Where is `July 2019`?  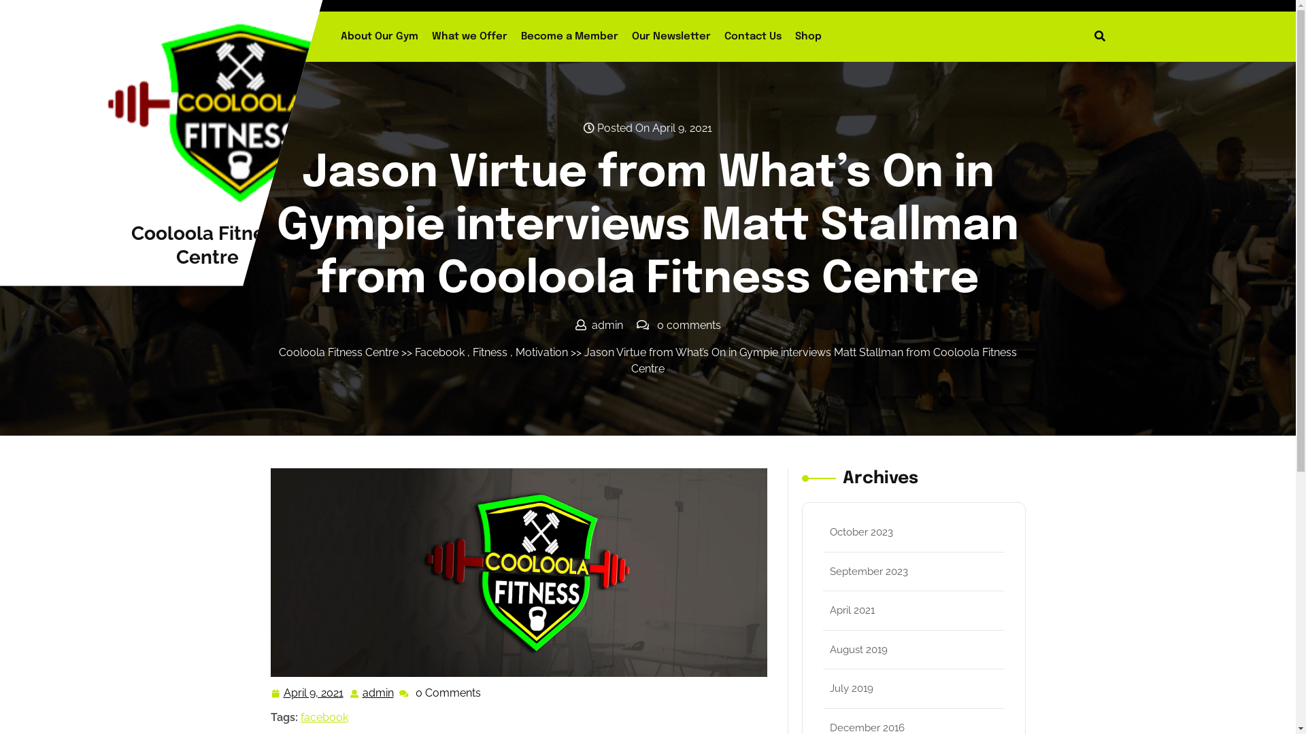
July 2019 is located at coordinates (852, 688).